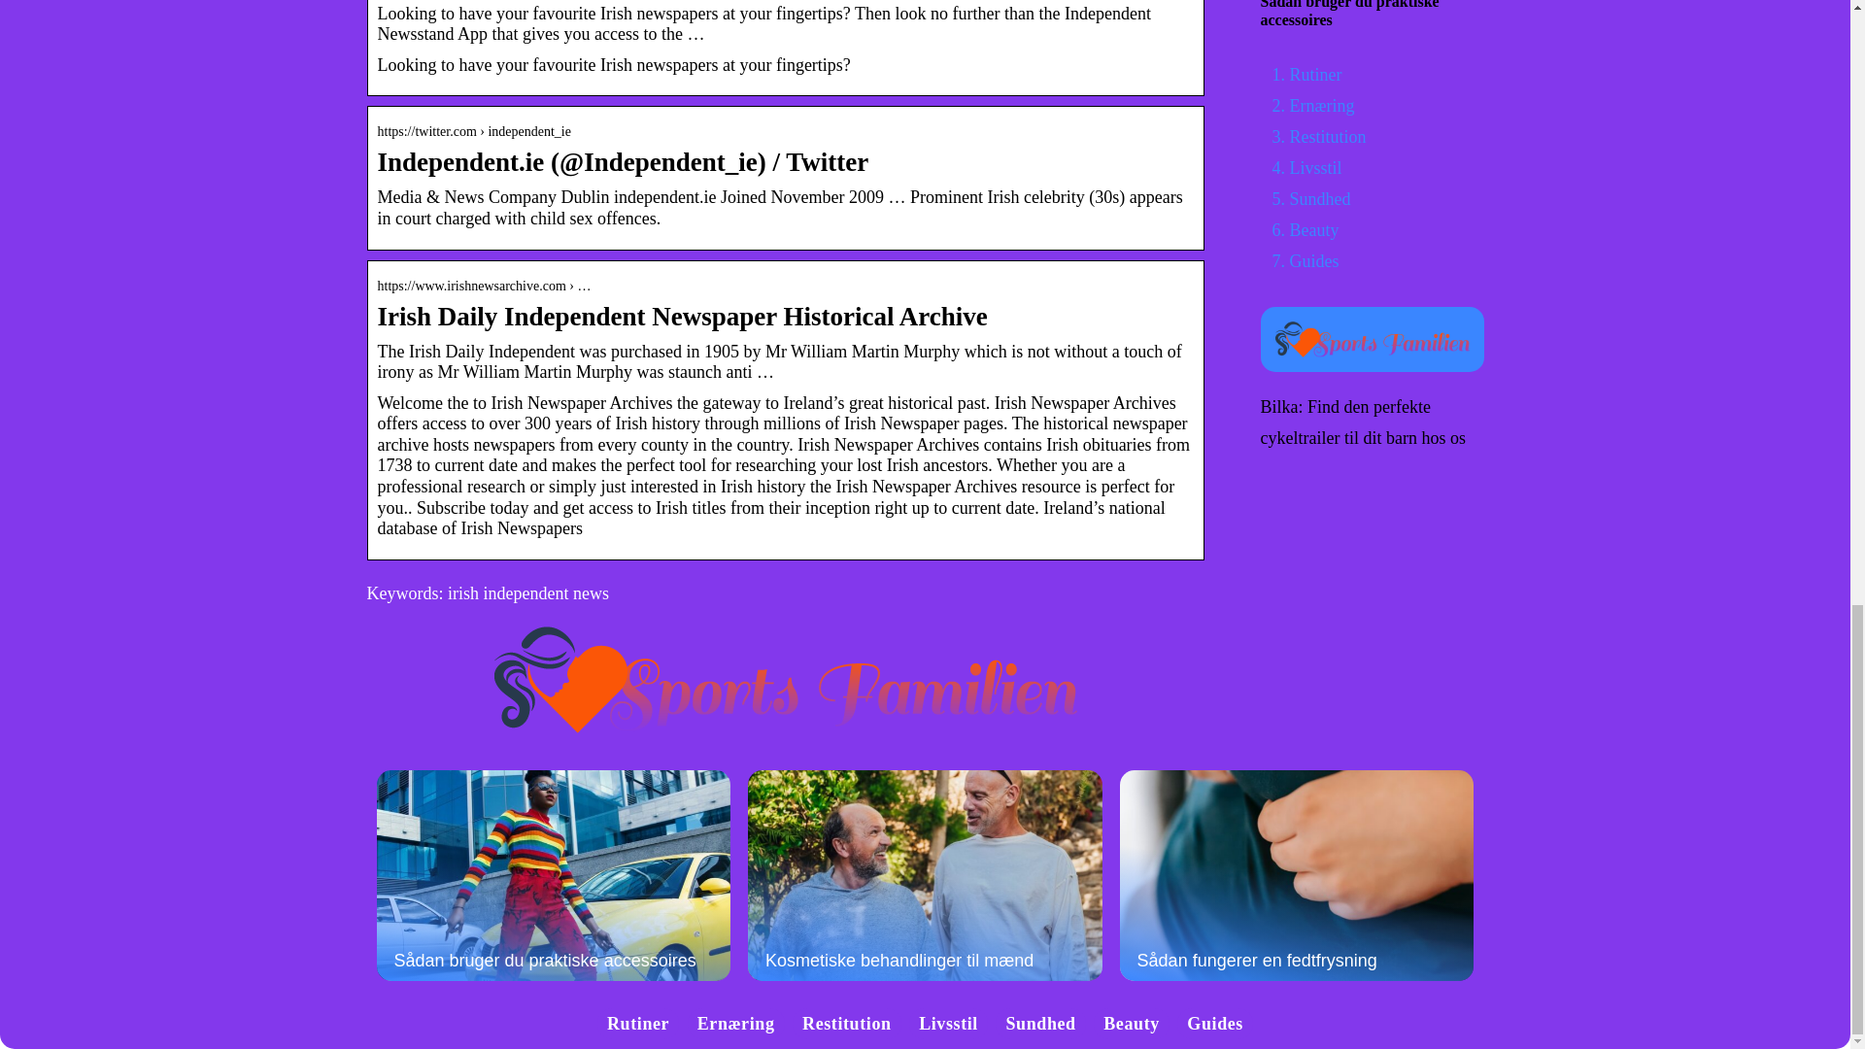 This screenshot has height=1049, width=1865. Describe the element at coordinates (1314, 229) in the screenshot. I see `Beauty` at that location.